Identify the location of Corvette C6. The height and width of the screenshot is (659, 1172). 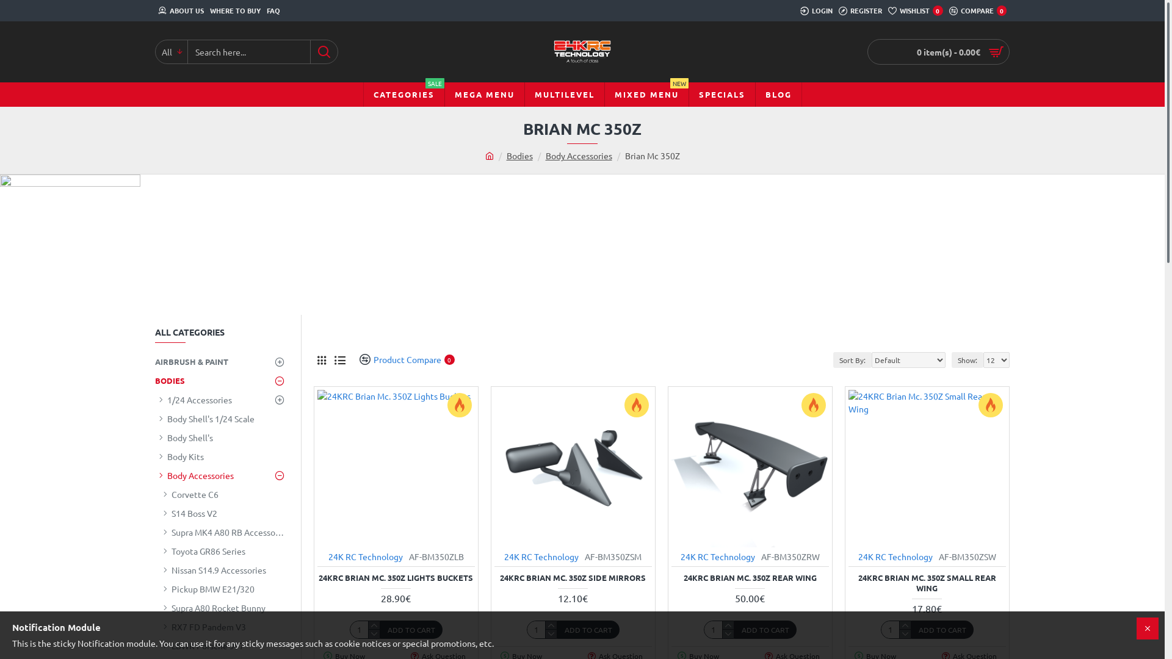
(222, 494).